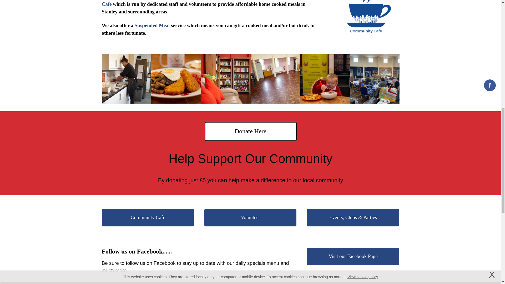 Image resolution: width=505 pixels, height=284 pixels. What do you see at coordinates (353, 256) in the screenshot?
I see `Visit our Facebook Page` at bounding box center [353, 256].